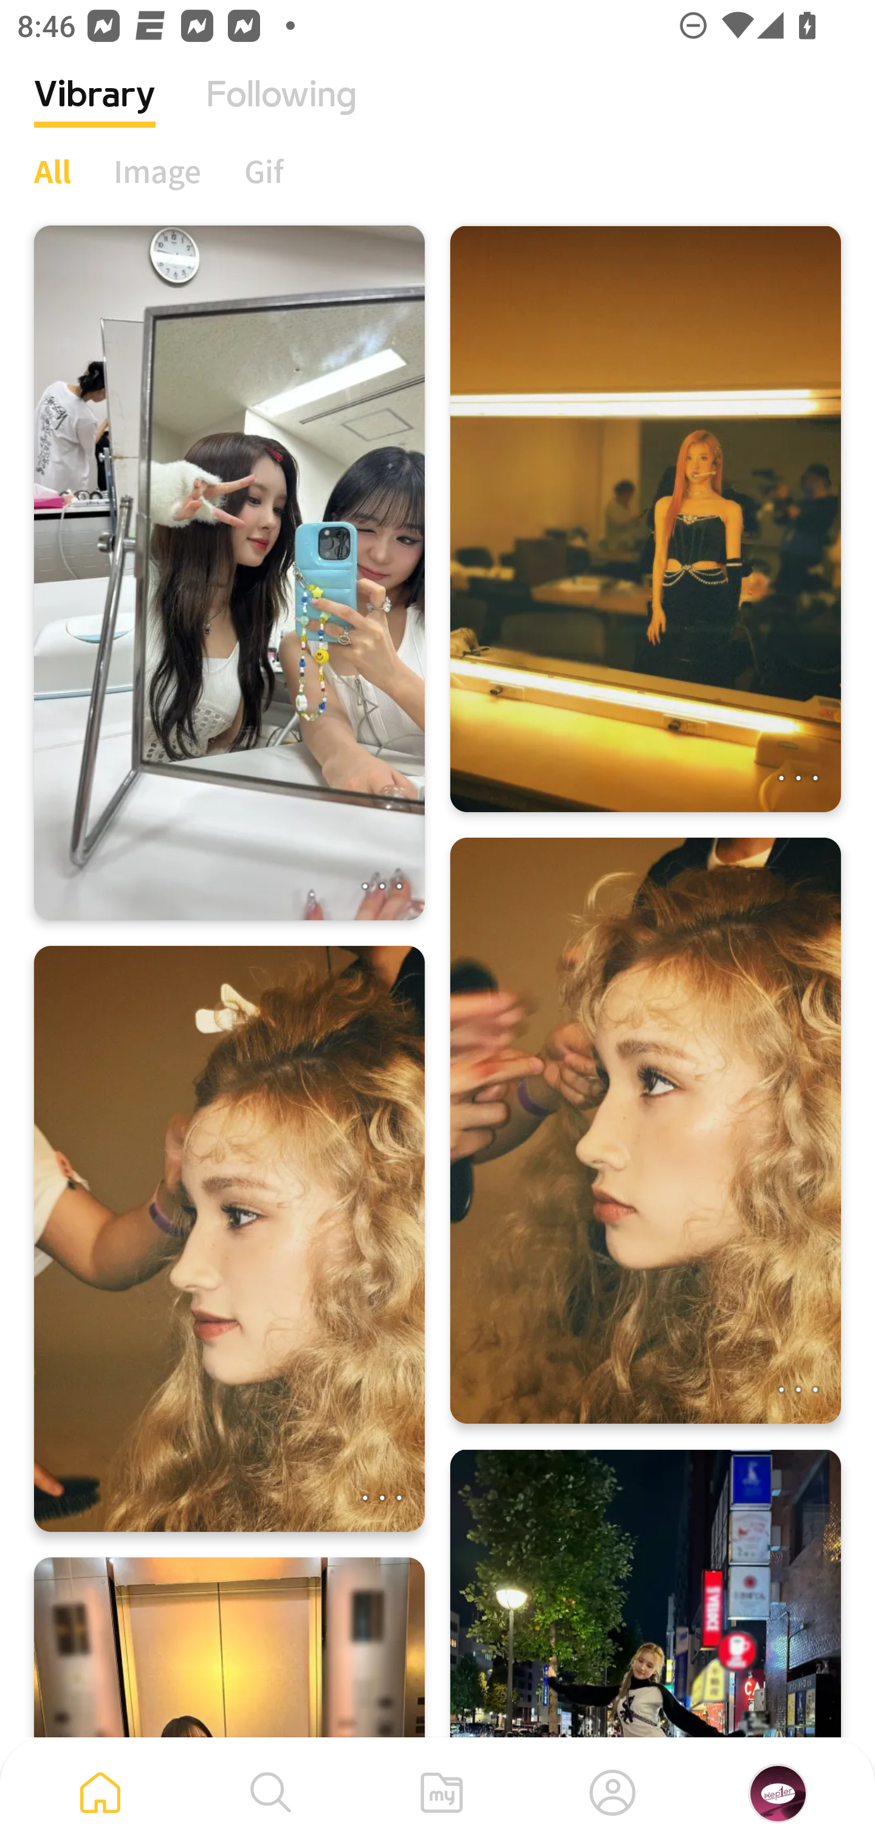 The image size is (875, 1848). What do you see at coordinates (52, 171) in the screenshot?
I see `All` at bounding box center [52, 171].